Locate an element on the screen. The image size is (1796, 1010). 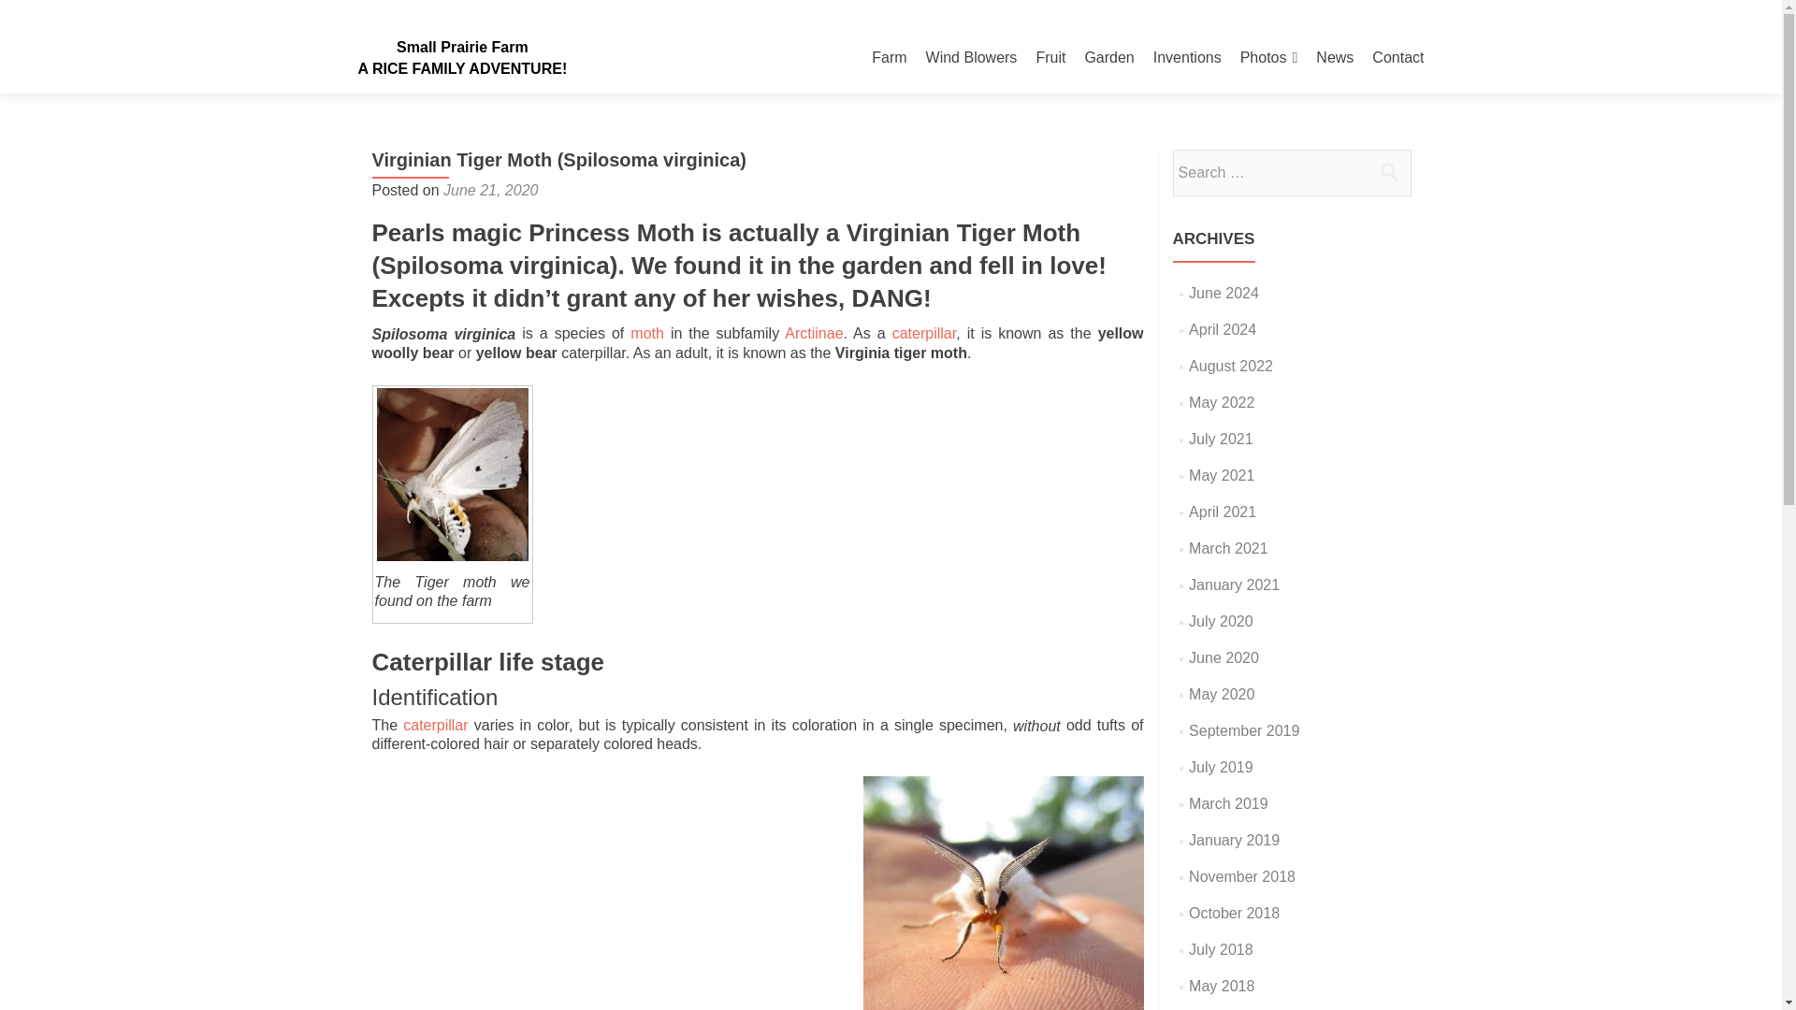
Moth is located at coordinates (647, 333).